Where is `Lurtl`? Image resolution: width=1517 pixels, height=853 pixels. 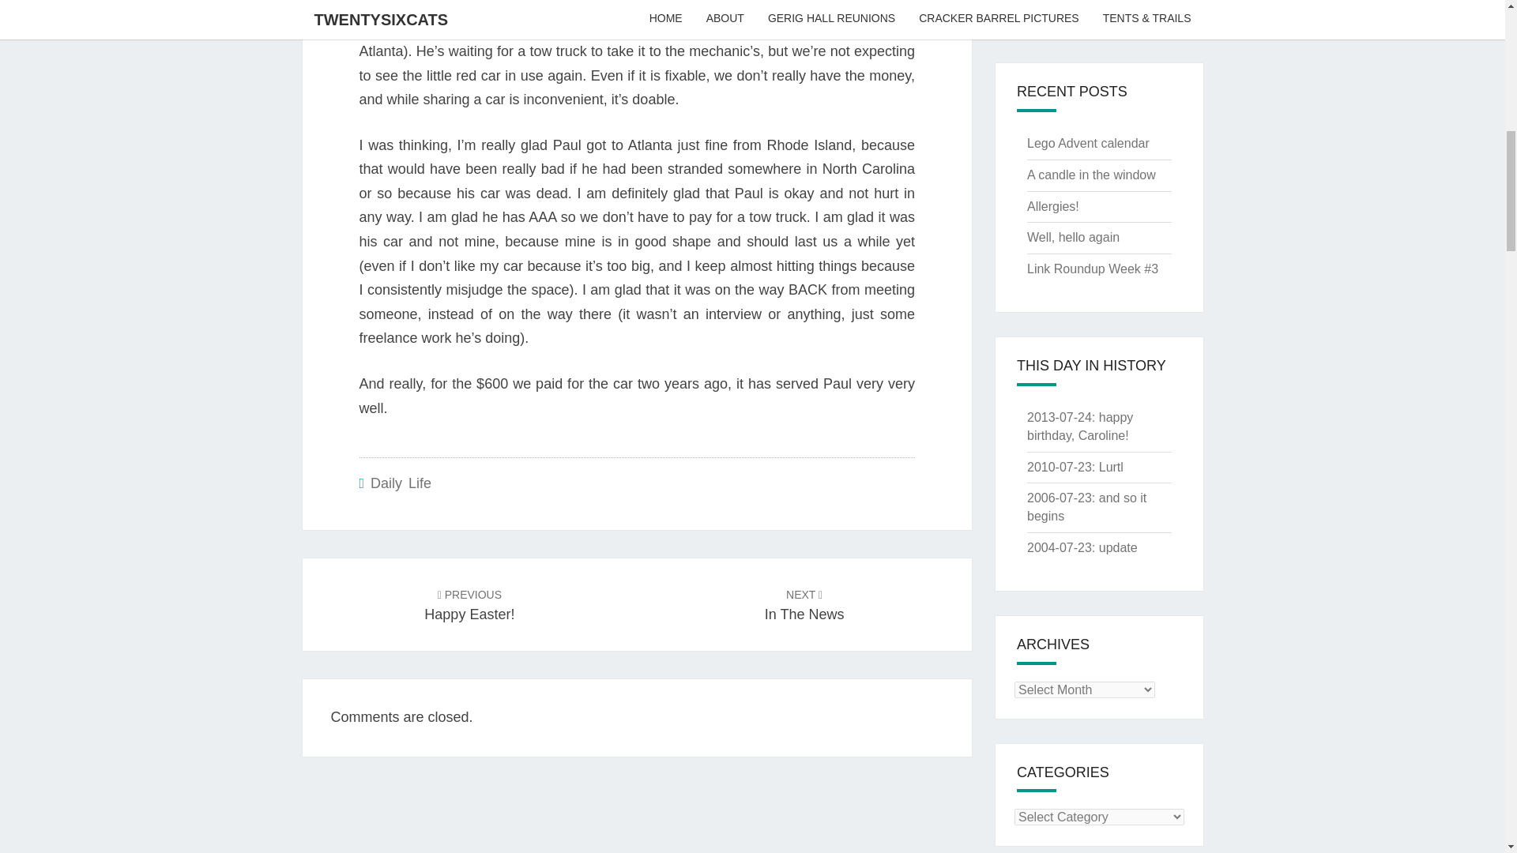
Lurtl is located at coordinates (1111, 468).